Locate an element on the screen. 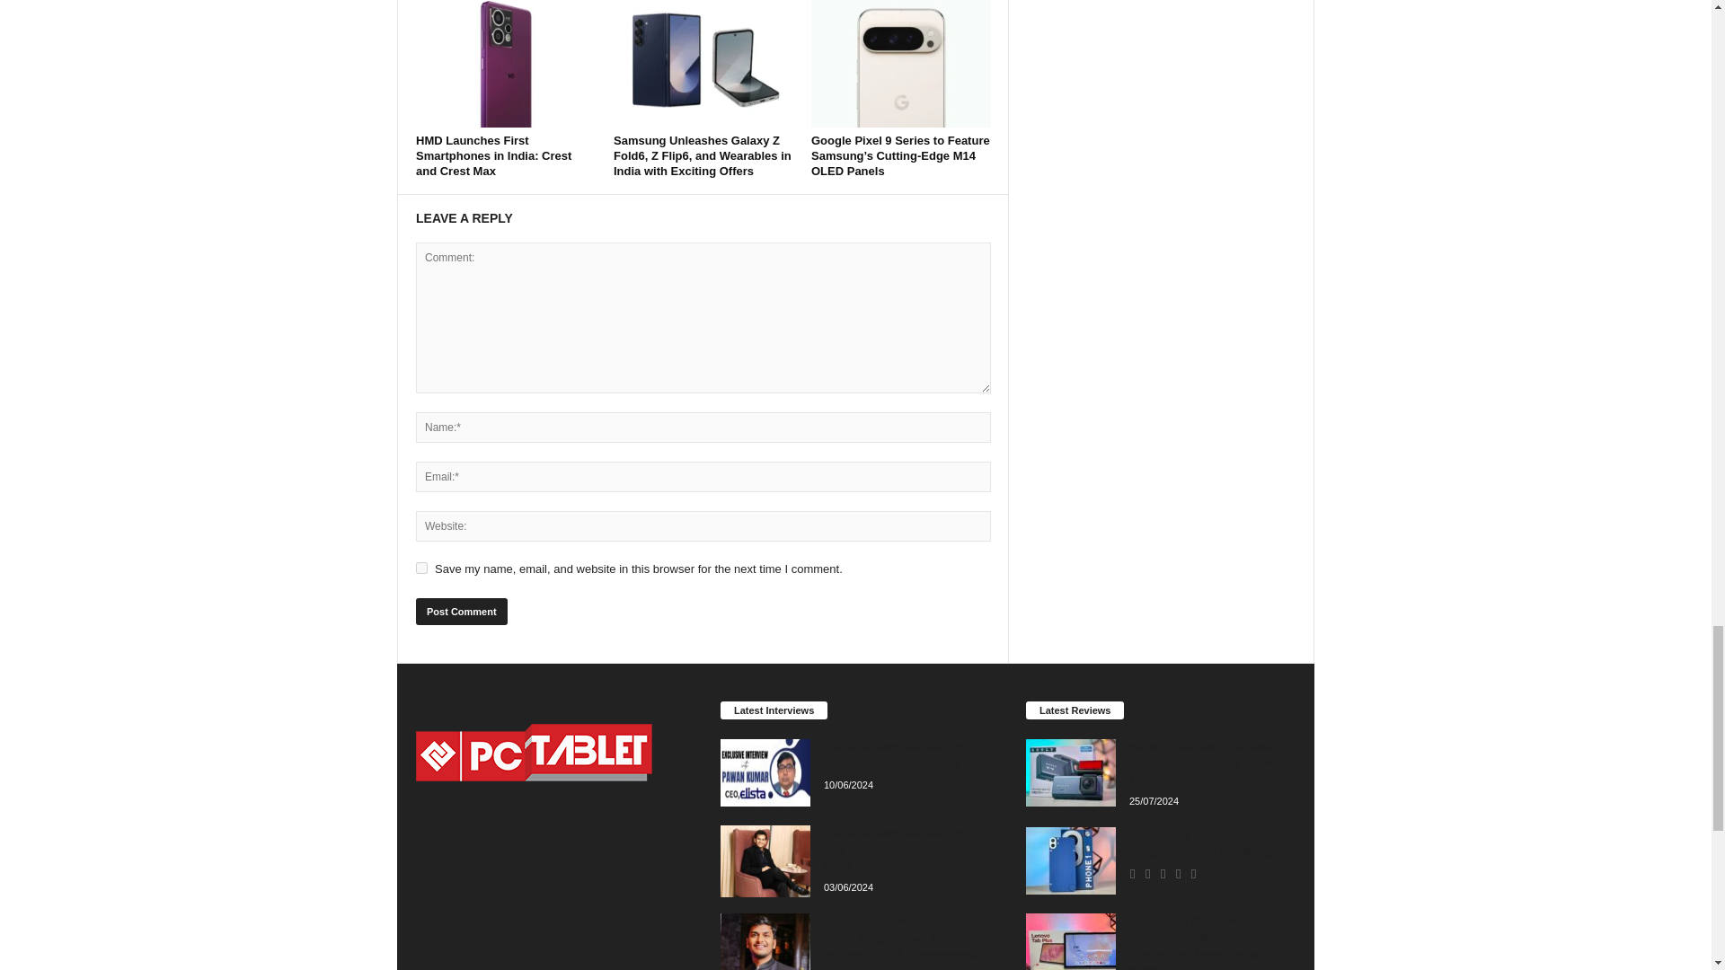 The height and width of the screenshot is (970, 1725). Post Comment is located at coordinates (461, 611).